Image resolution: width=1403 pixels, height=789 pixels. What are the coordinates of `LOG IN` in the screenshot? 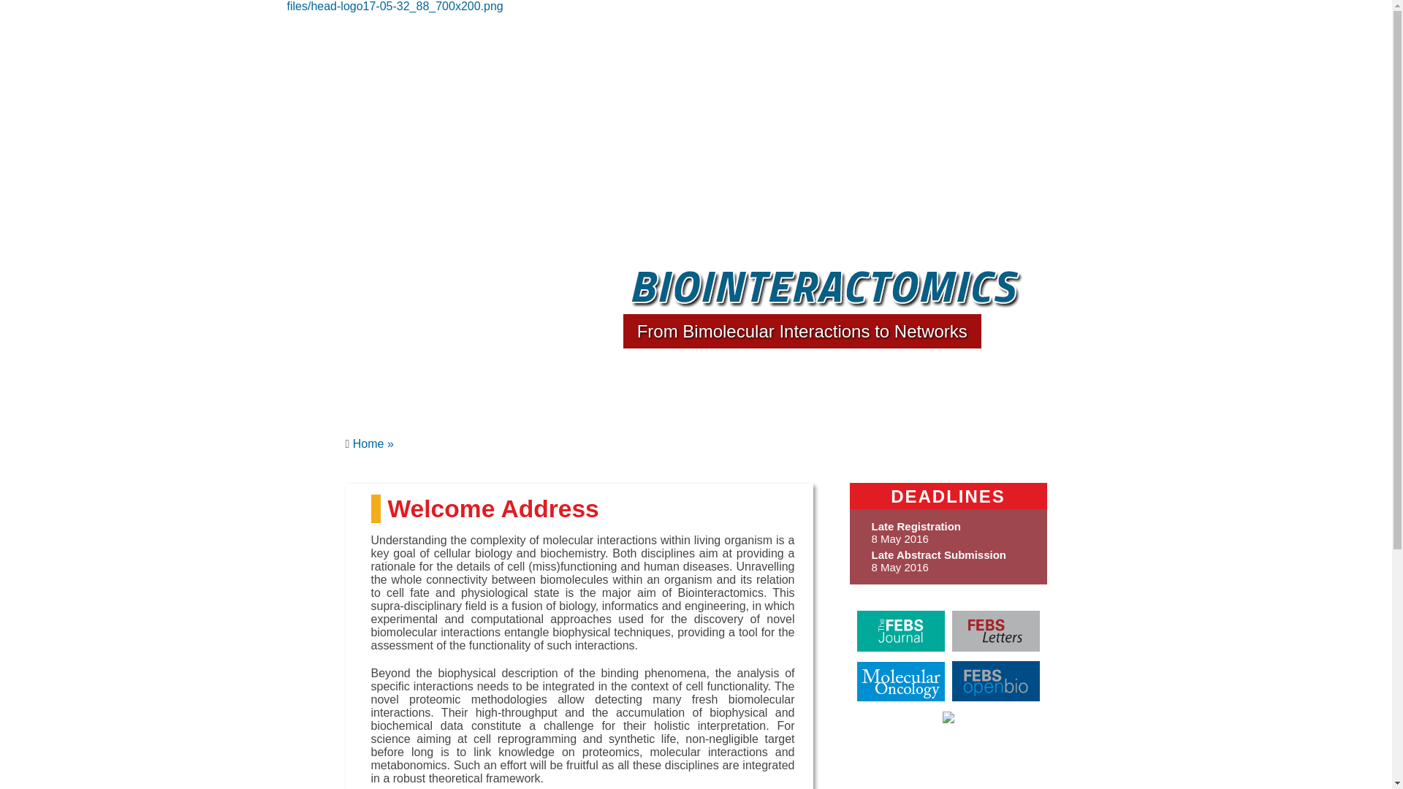 It's located at (993, 29).